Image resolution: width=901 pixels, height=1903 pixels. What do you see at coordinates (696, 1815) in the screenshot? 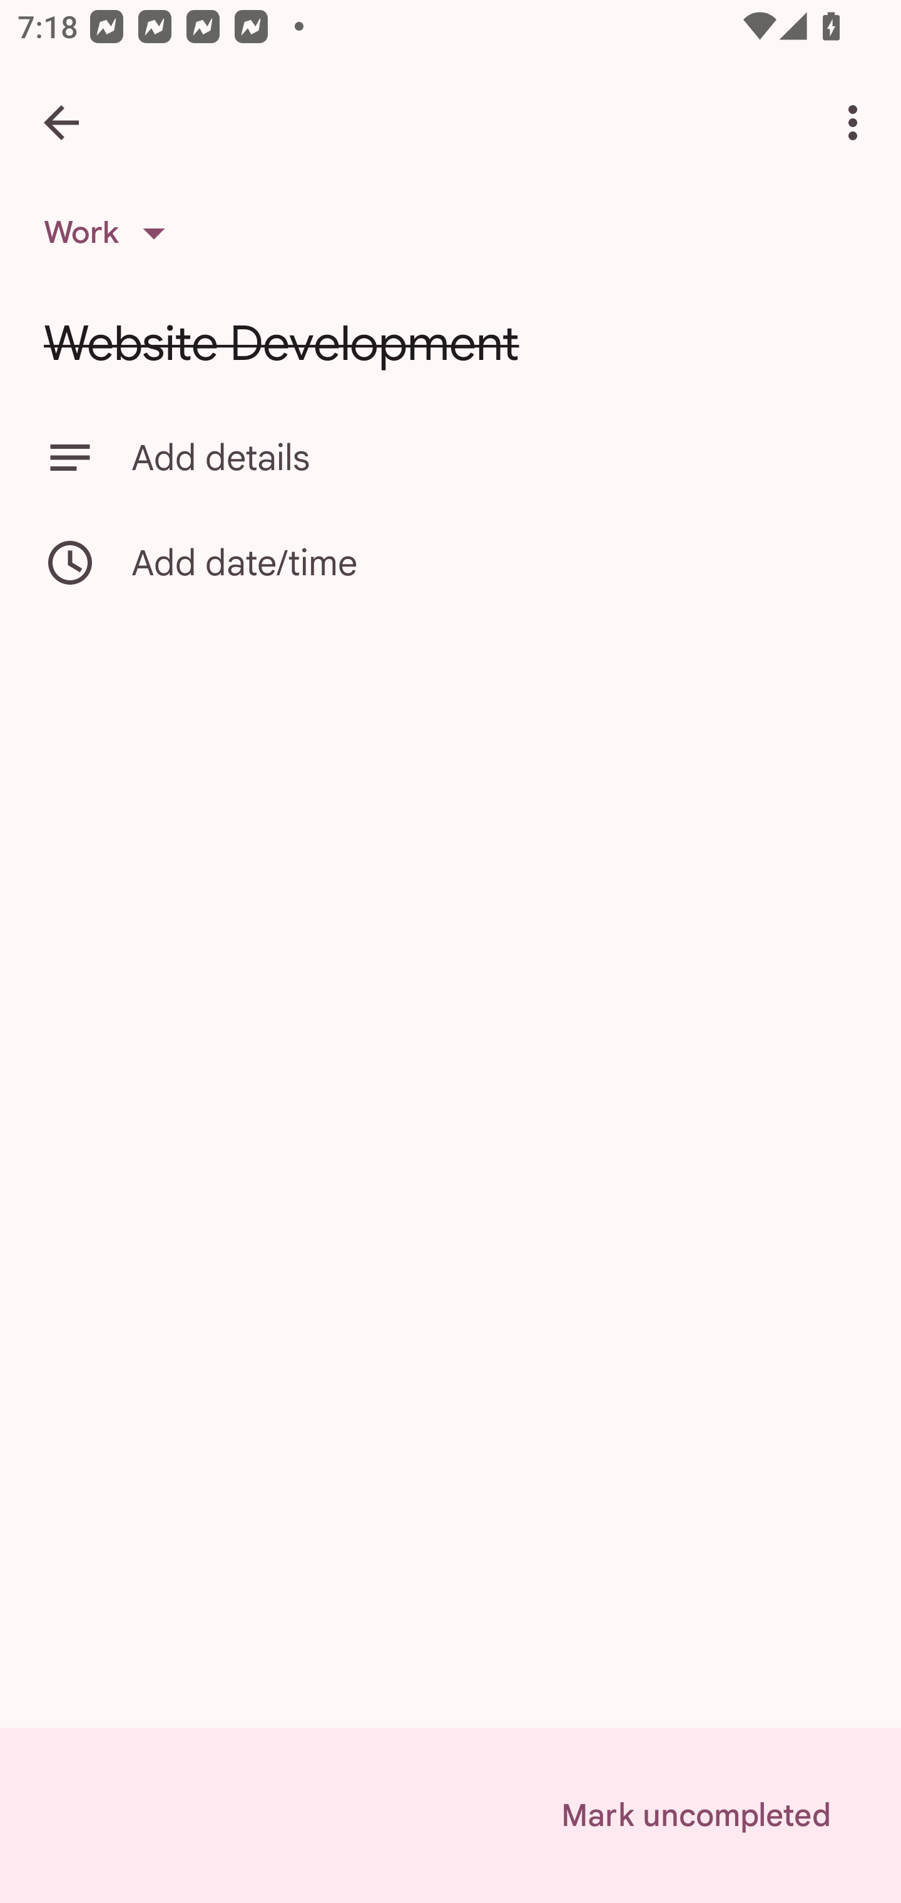
I see `Mark uncompleted` at bounding box center [696, 1815].